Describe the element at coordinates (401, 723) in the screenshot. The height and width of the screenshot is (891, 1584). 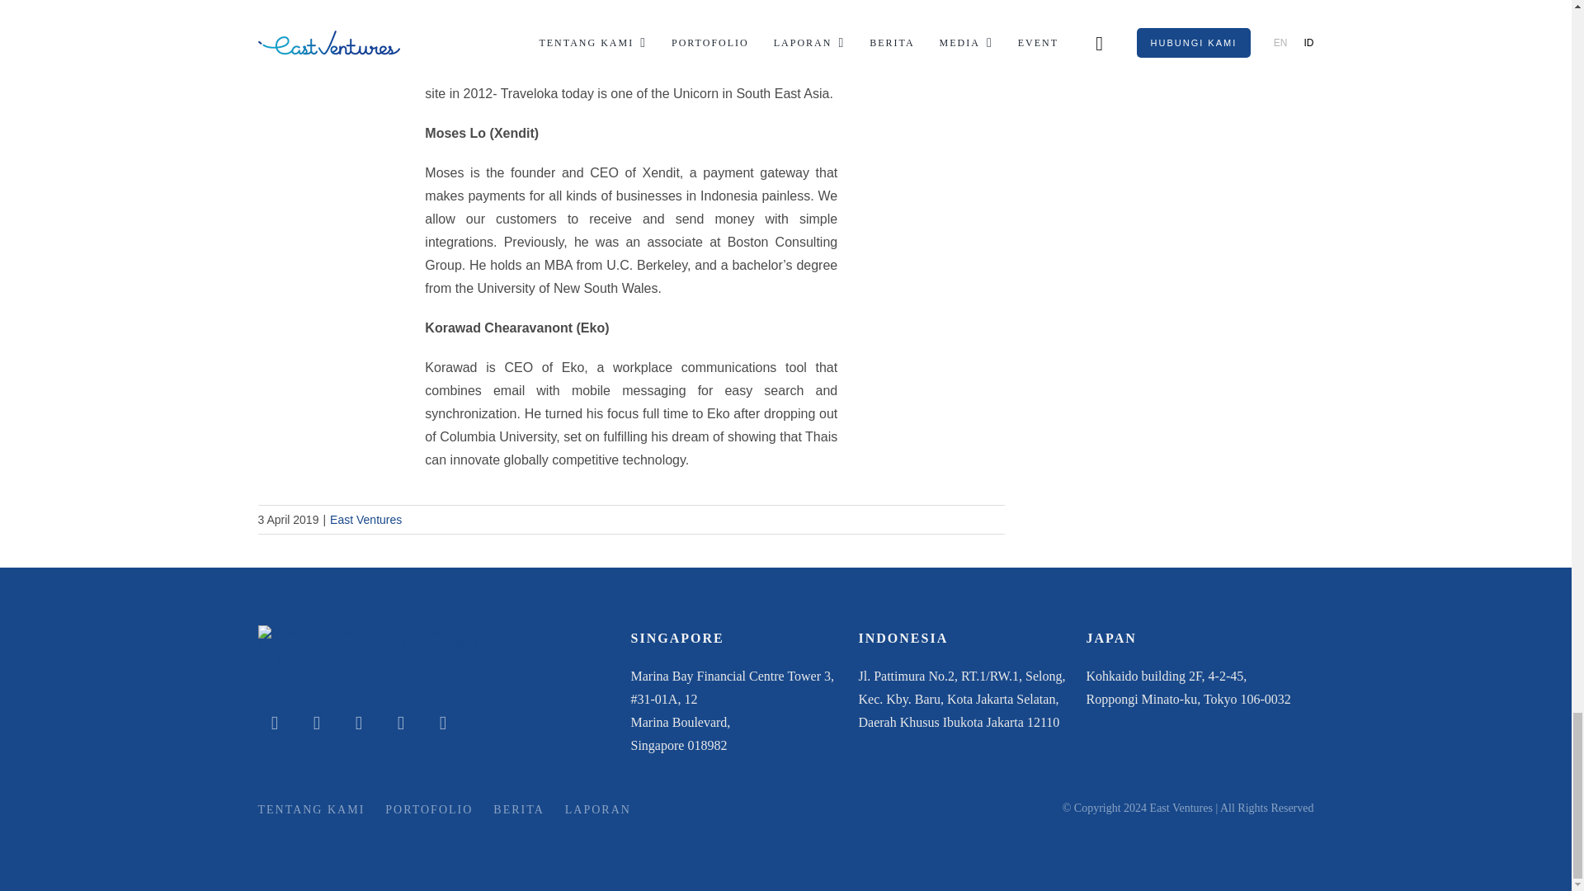
I see `Facebook` at that location.